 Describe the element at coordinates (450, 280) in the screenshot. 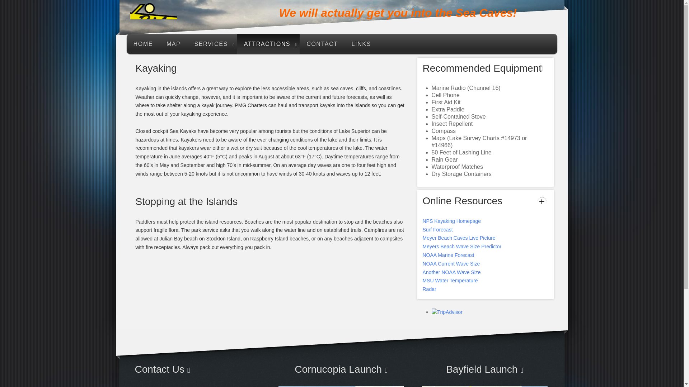

I see `MSU Water Temperature` at that location.